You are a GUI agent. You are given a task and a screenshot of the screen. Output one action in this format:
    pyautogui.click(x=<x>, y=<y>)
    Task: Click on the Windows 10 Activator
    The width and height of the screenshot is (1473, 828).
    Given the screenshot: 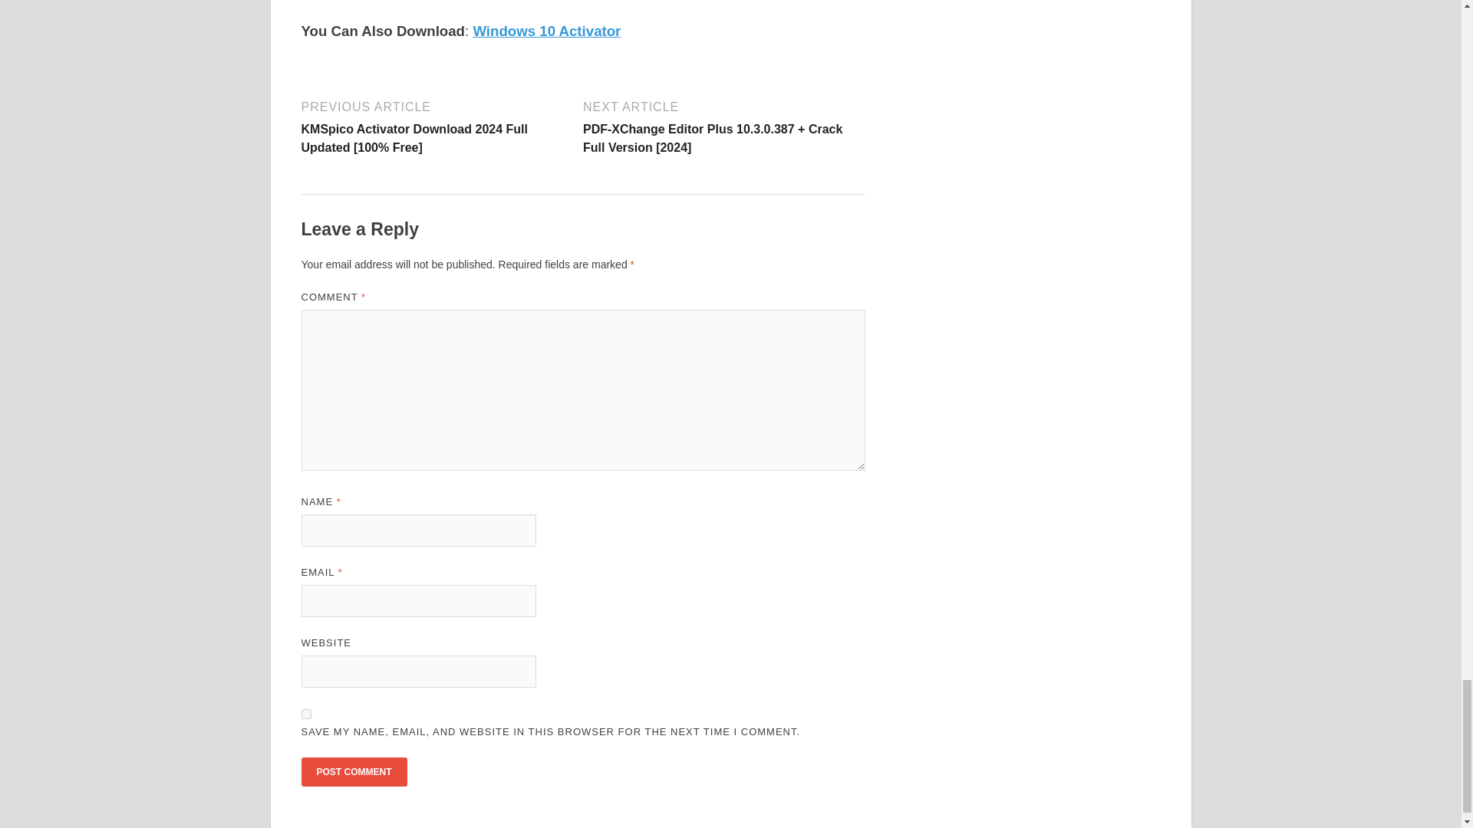 What is the action you would take?
    pyautogui.click(x=546, y=31)
    